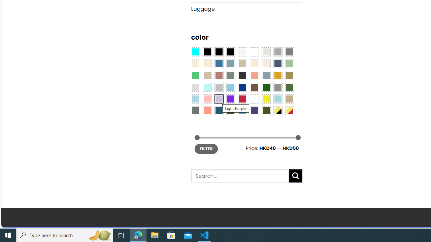 This screenshot has height=242, width=431. I want to click on Cream, so click(266, 64).